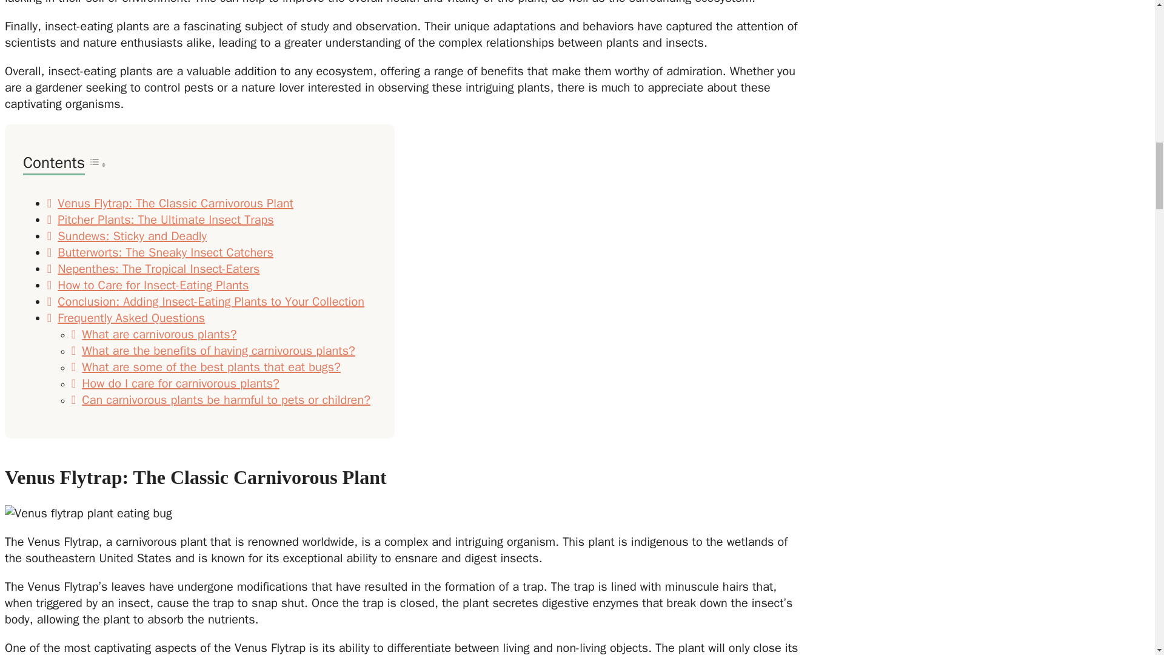  I want to click on Frequently Asked Questions, so click(131, 318).